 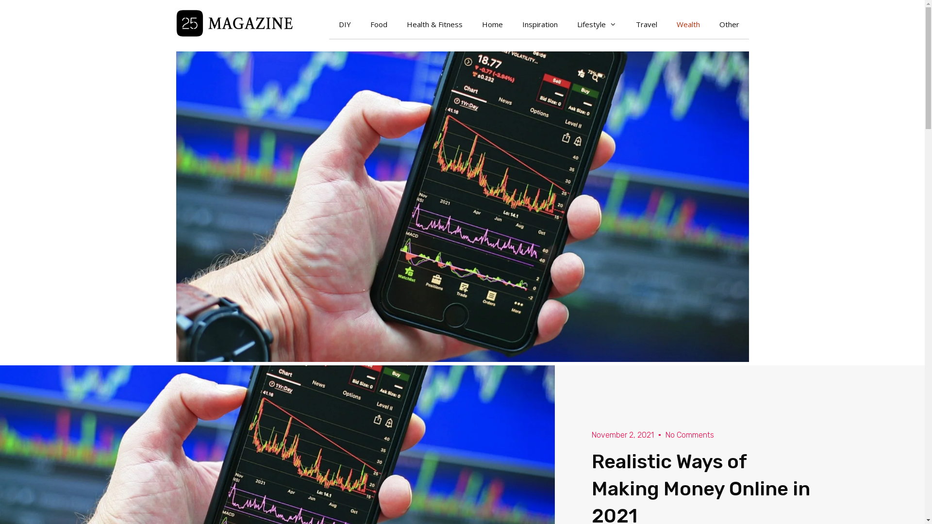 I want to click on November 2, 2021, so click(x=623, y=435).